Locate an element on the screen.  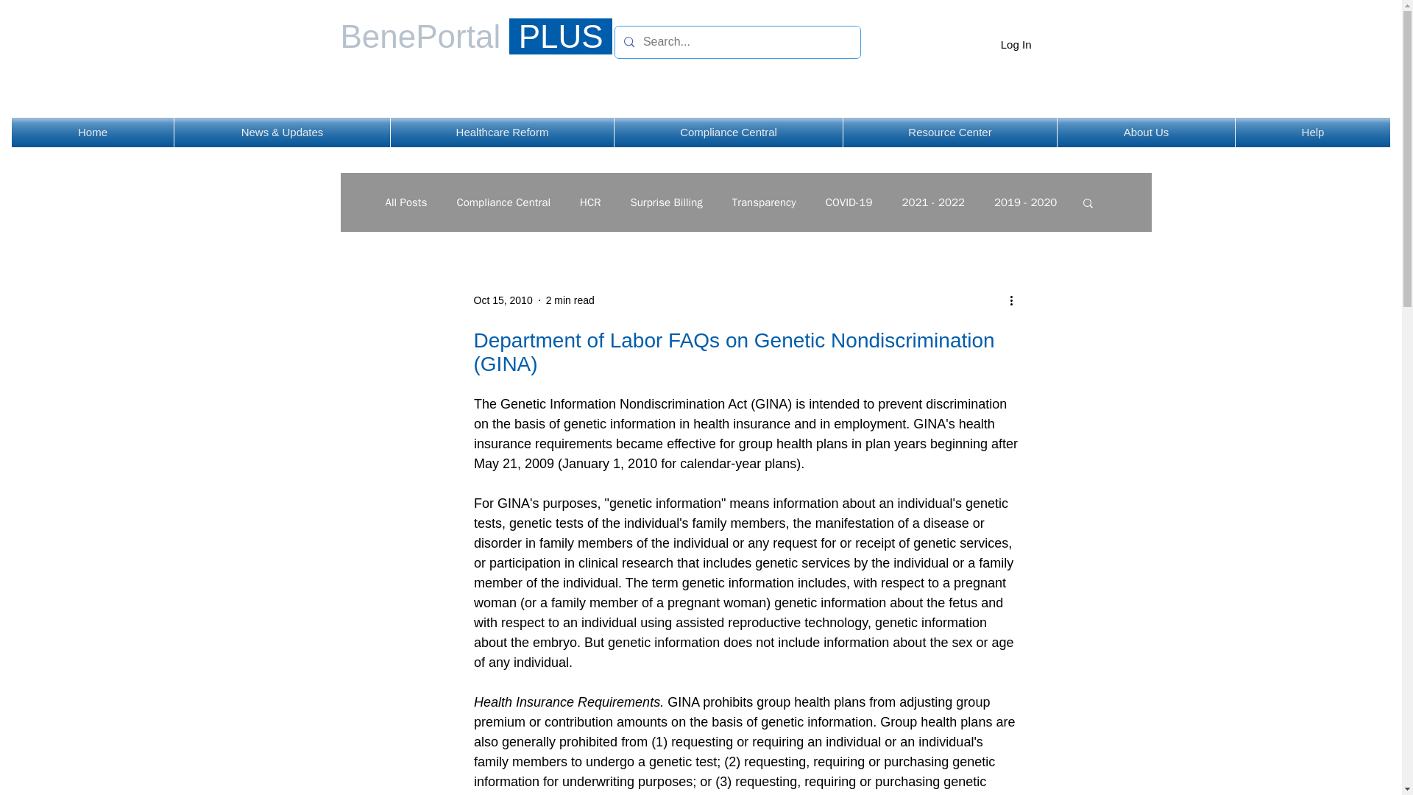
Compliance Central is located at coordinates (503, 202).